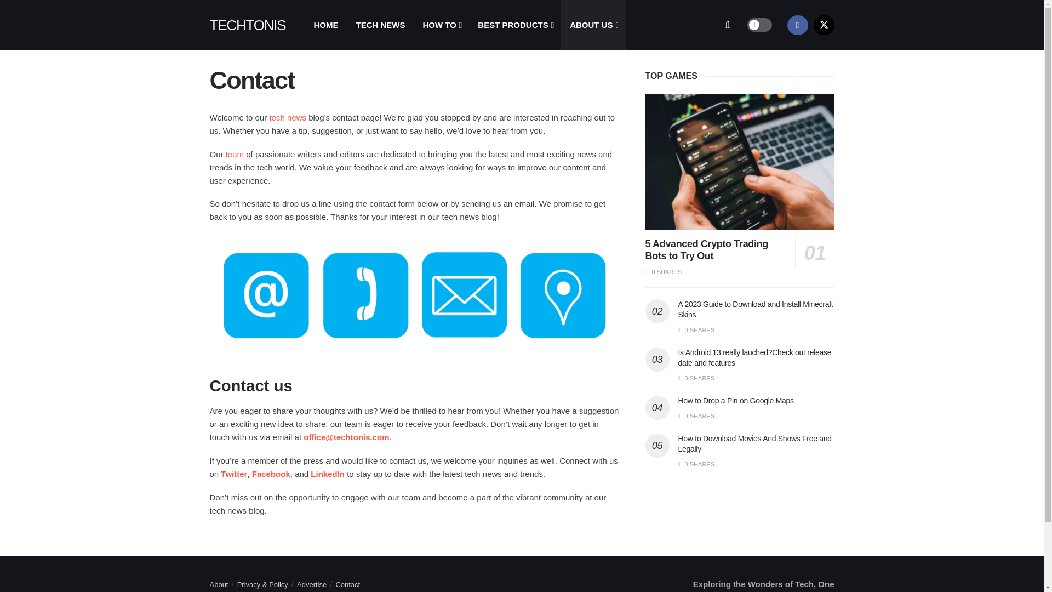 This screenshot has height=592, width=1052. Describe the element at coordinates (380, 25) in the screenshot. I see `TECH NEWS` at that location.